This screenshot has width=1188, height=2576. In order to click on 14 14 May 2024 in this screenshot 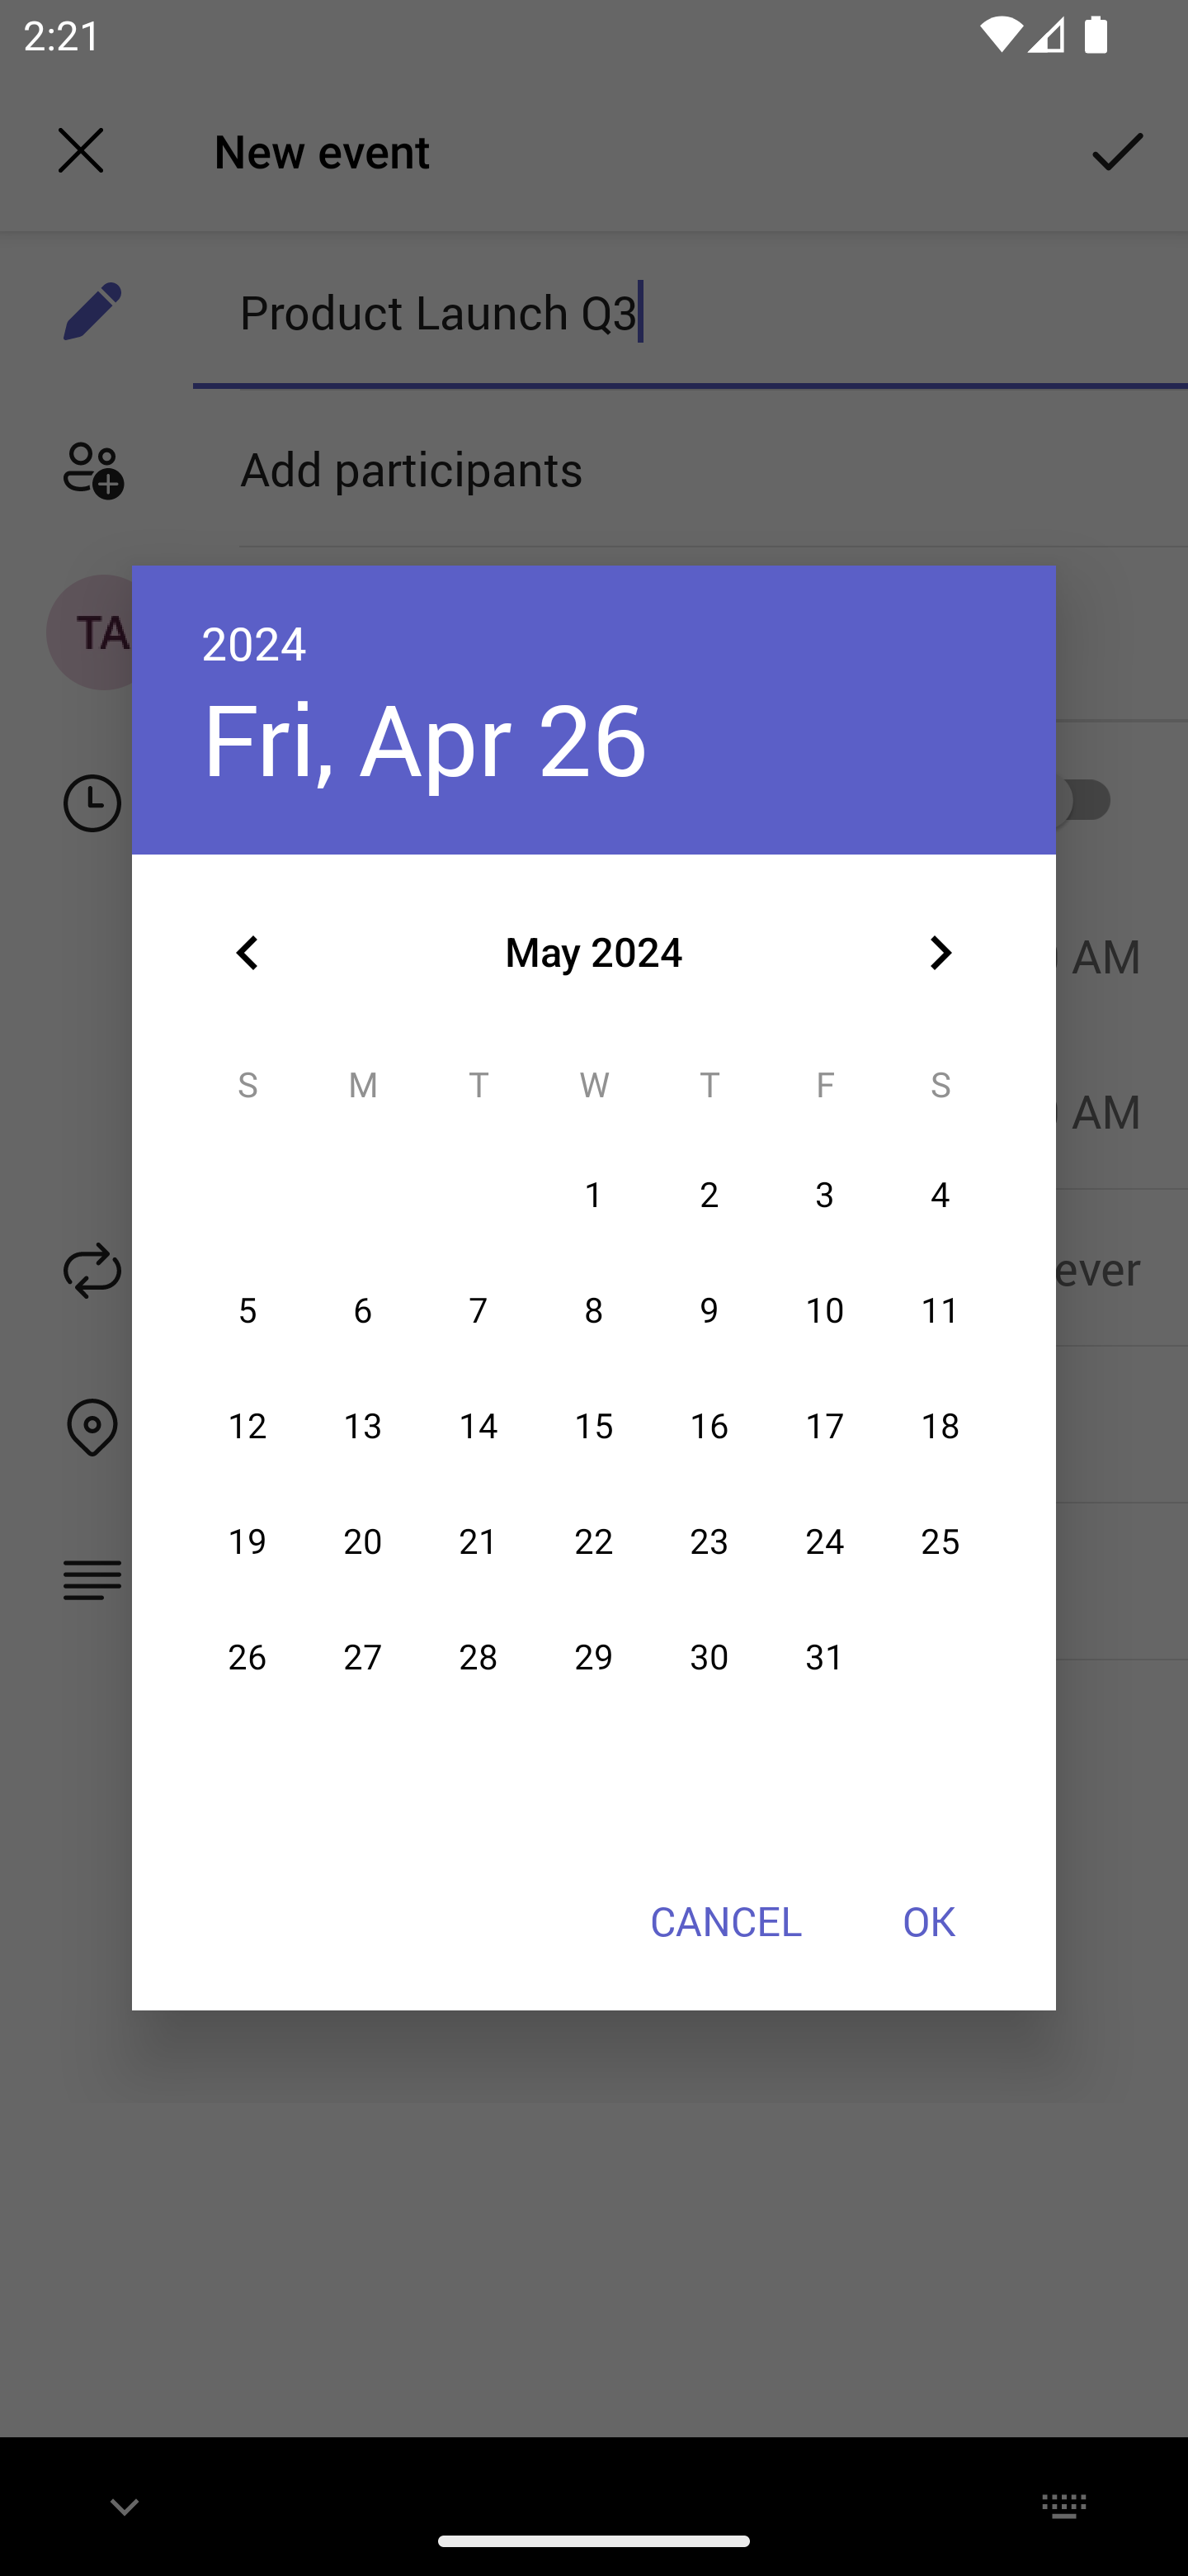, I will do `click(478, 1425)`.